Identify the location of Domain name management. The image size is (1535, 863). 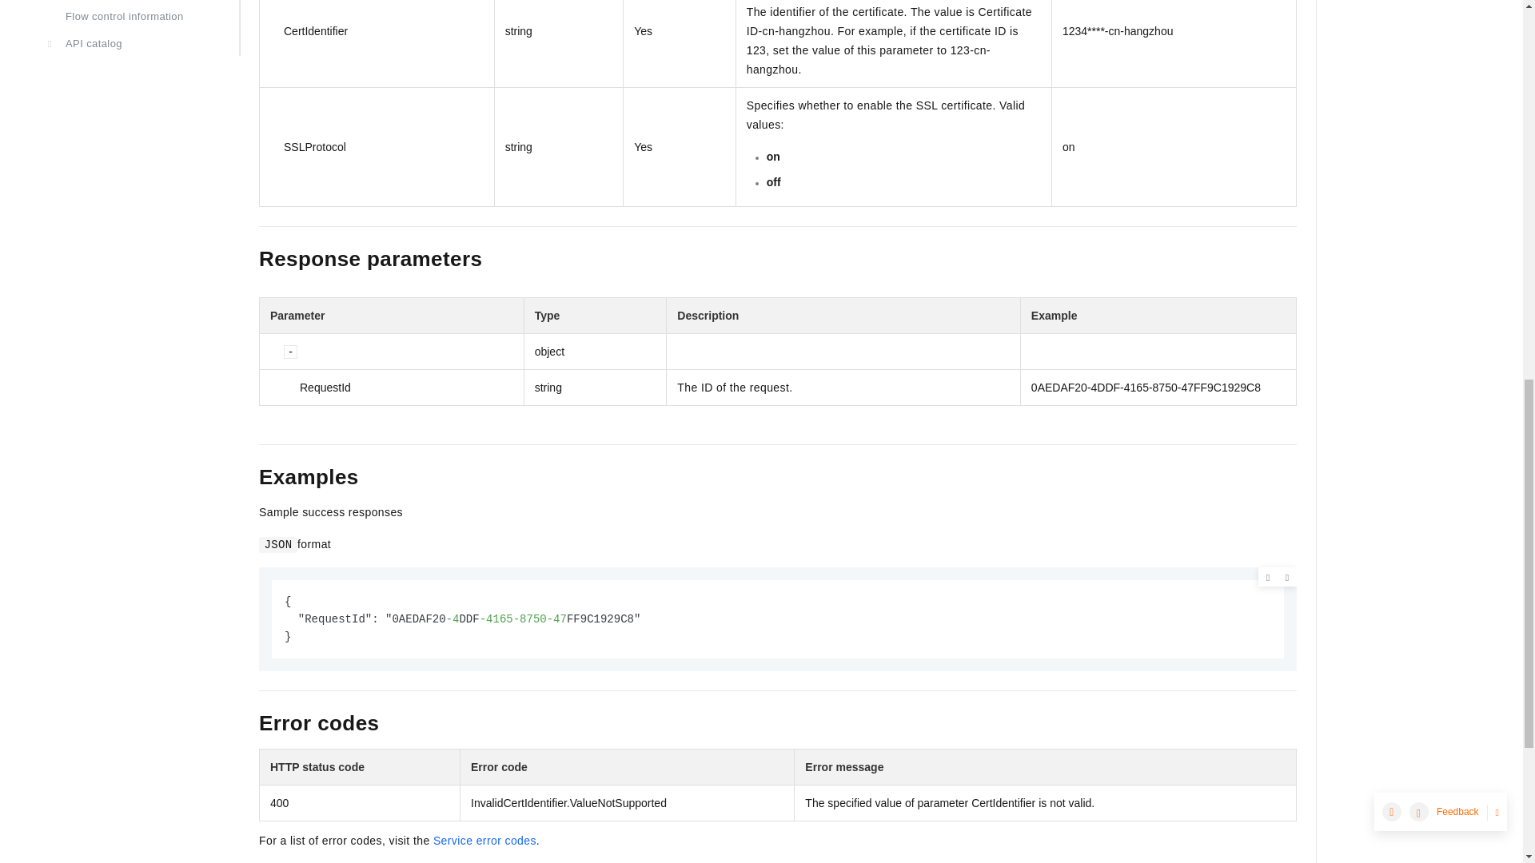
(124, 80).